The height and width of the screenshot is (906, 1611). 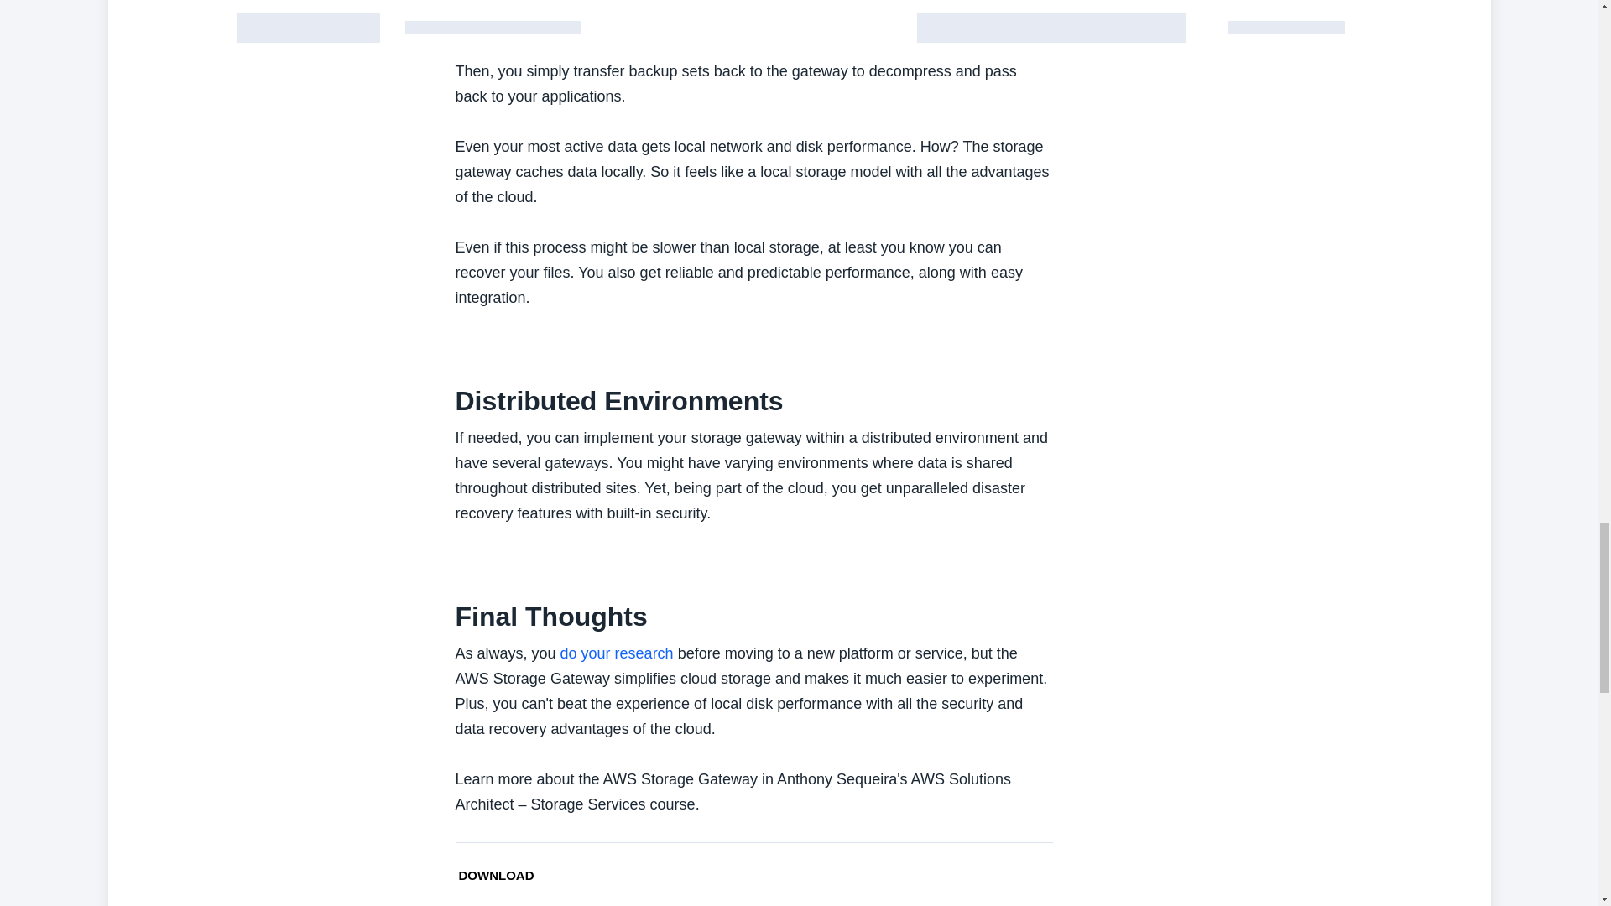 I want to click on do your research, so click(x=617, y=653).